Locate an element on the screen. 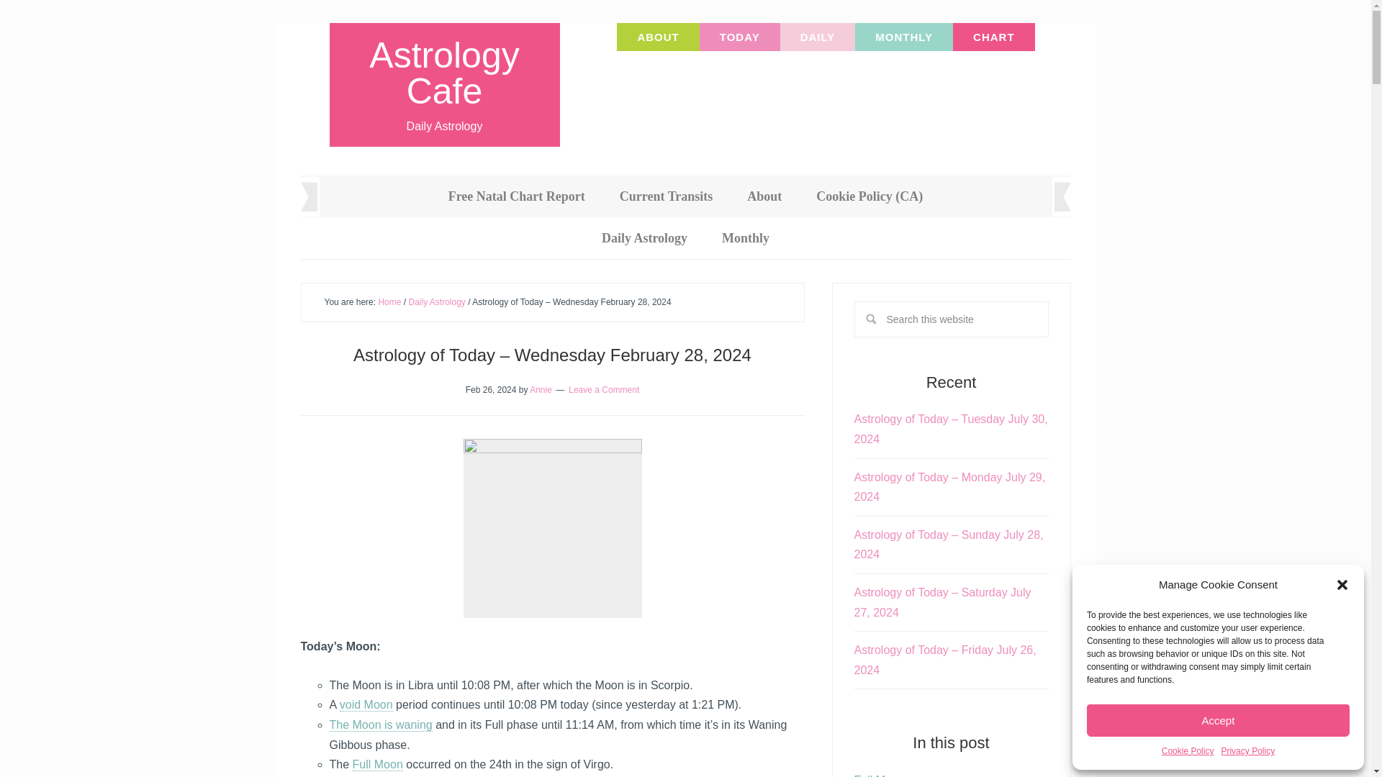 The height and width of the screenshot is (777, 1382). Leave a Comment is located at coordinates (603, 389).